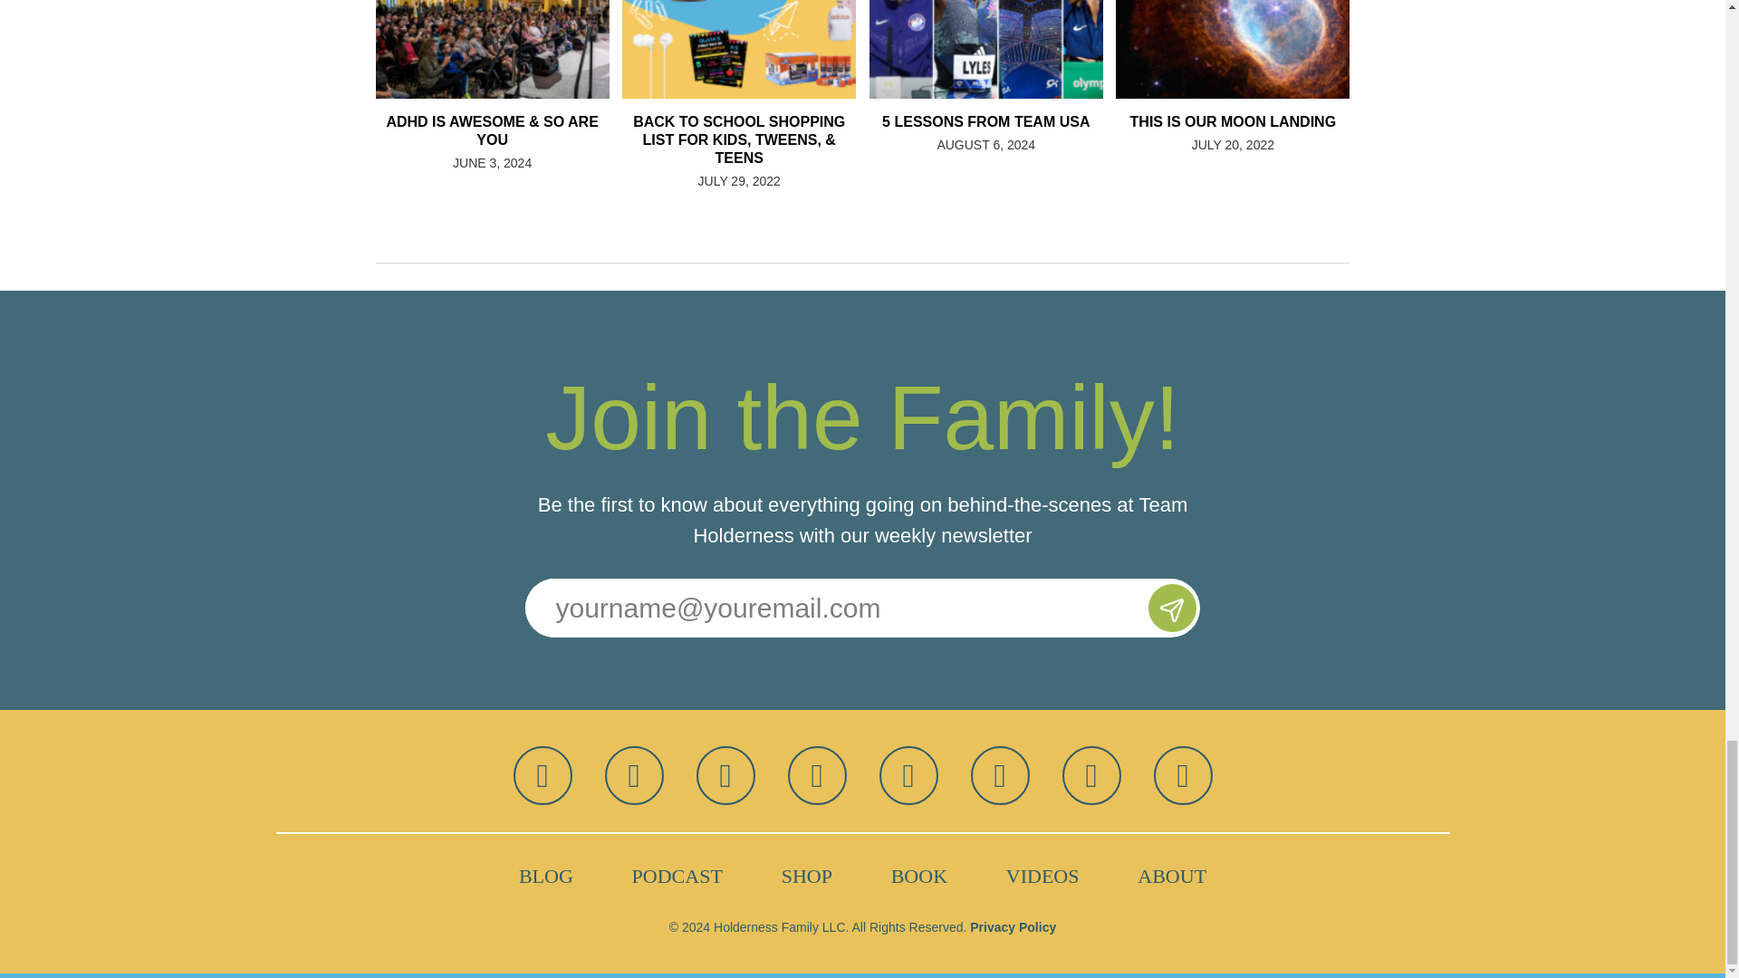 This screenshot has height=978, width=1739. What do you see at coordinates (1232, 65) in the screenshot?
I see `THIS IS OUR MOON LANDING` at bounding box center [1232, 65].